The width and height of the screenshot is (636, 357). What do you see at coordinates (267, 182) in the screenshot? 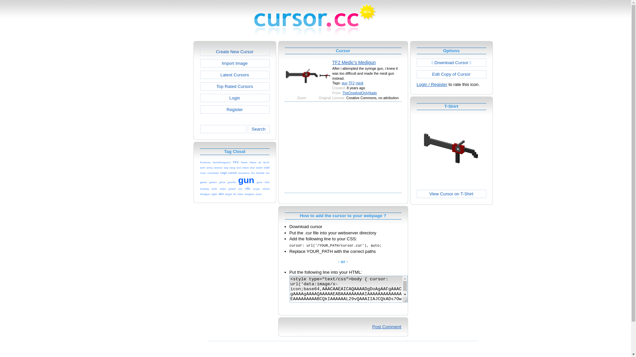
I see `halo` at bounding box center [267, 182].